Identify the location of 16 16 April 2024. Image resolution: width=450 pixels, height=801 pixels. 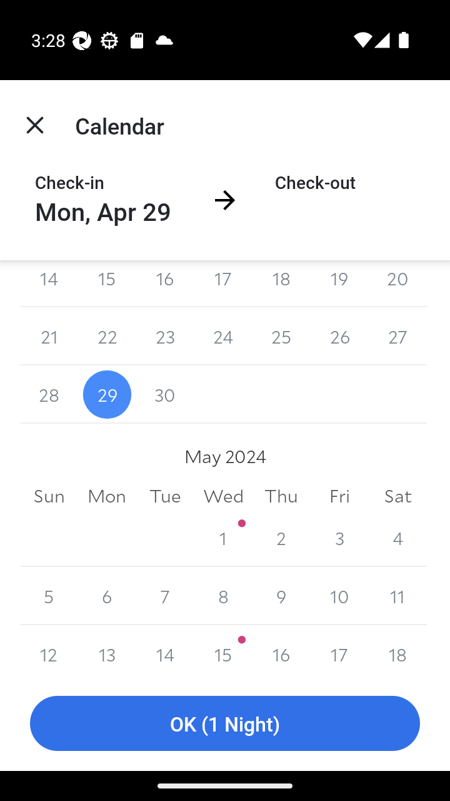
(165, 284).